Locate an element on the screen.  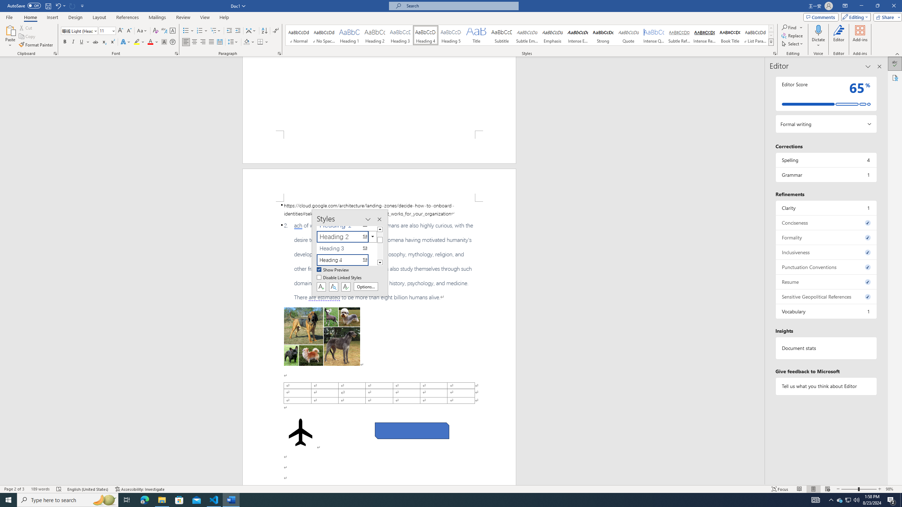
Airplane with solid fill is located at coordinates (301, 432).